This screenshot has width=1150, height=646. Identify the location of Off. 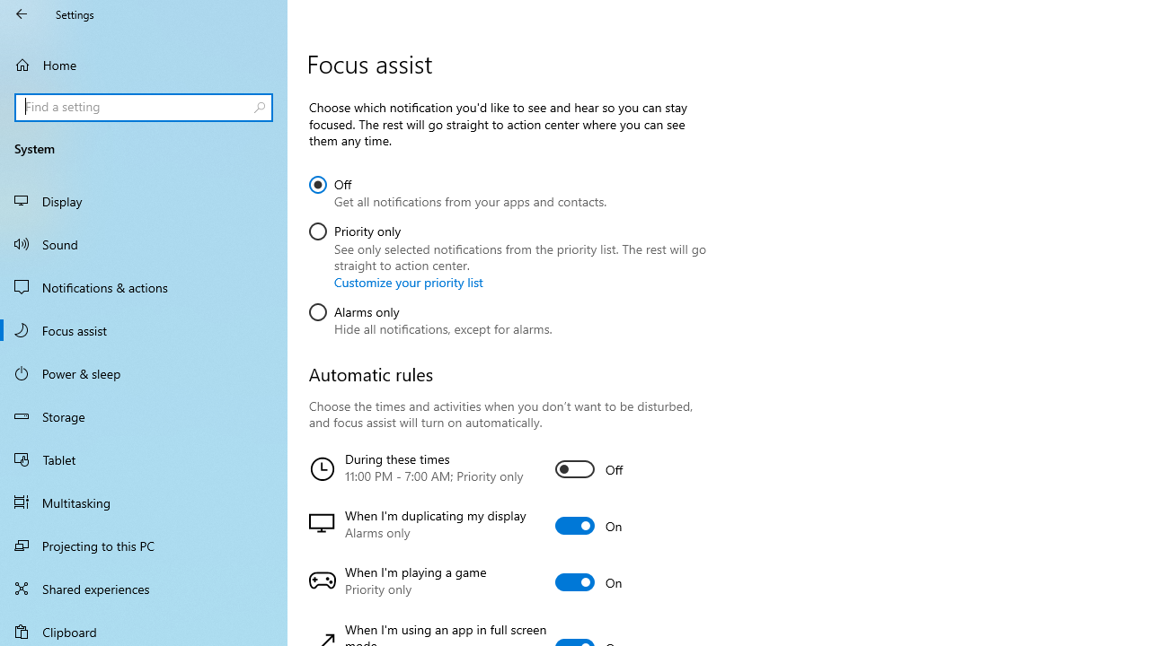
(458, 190).